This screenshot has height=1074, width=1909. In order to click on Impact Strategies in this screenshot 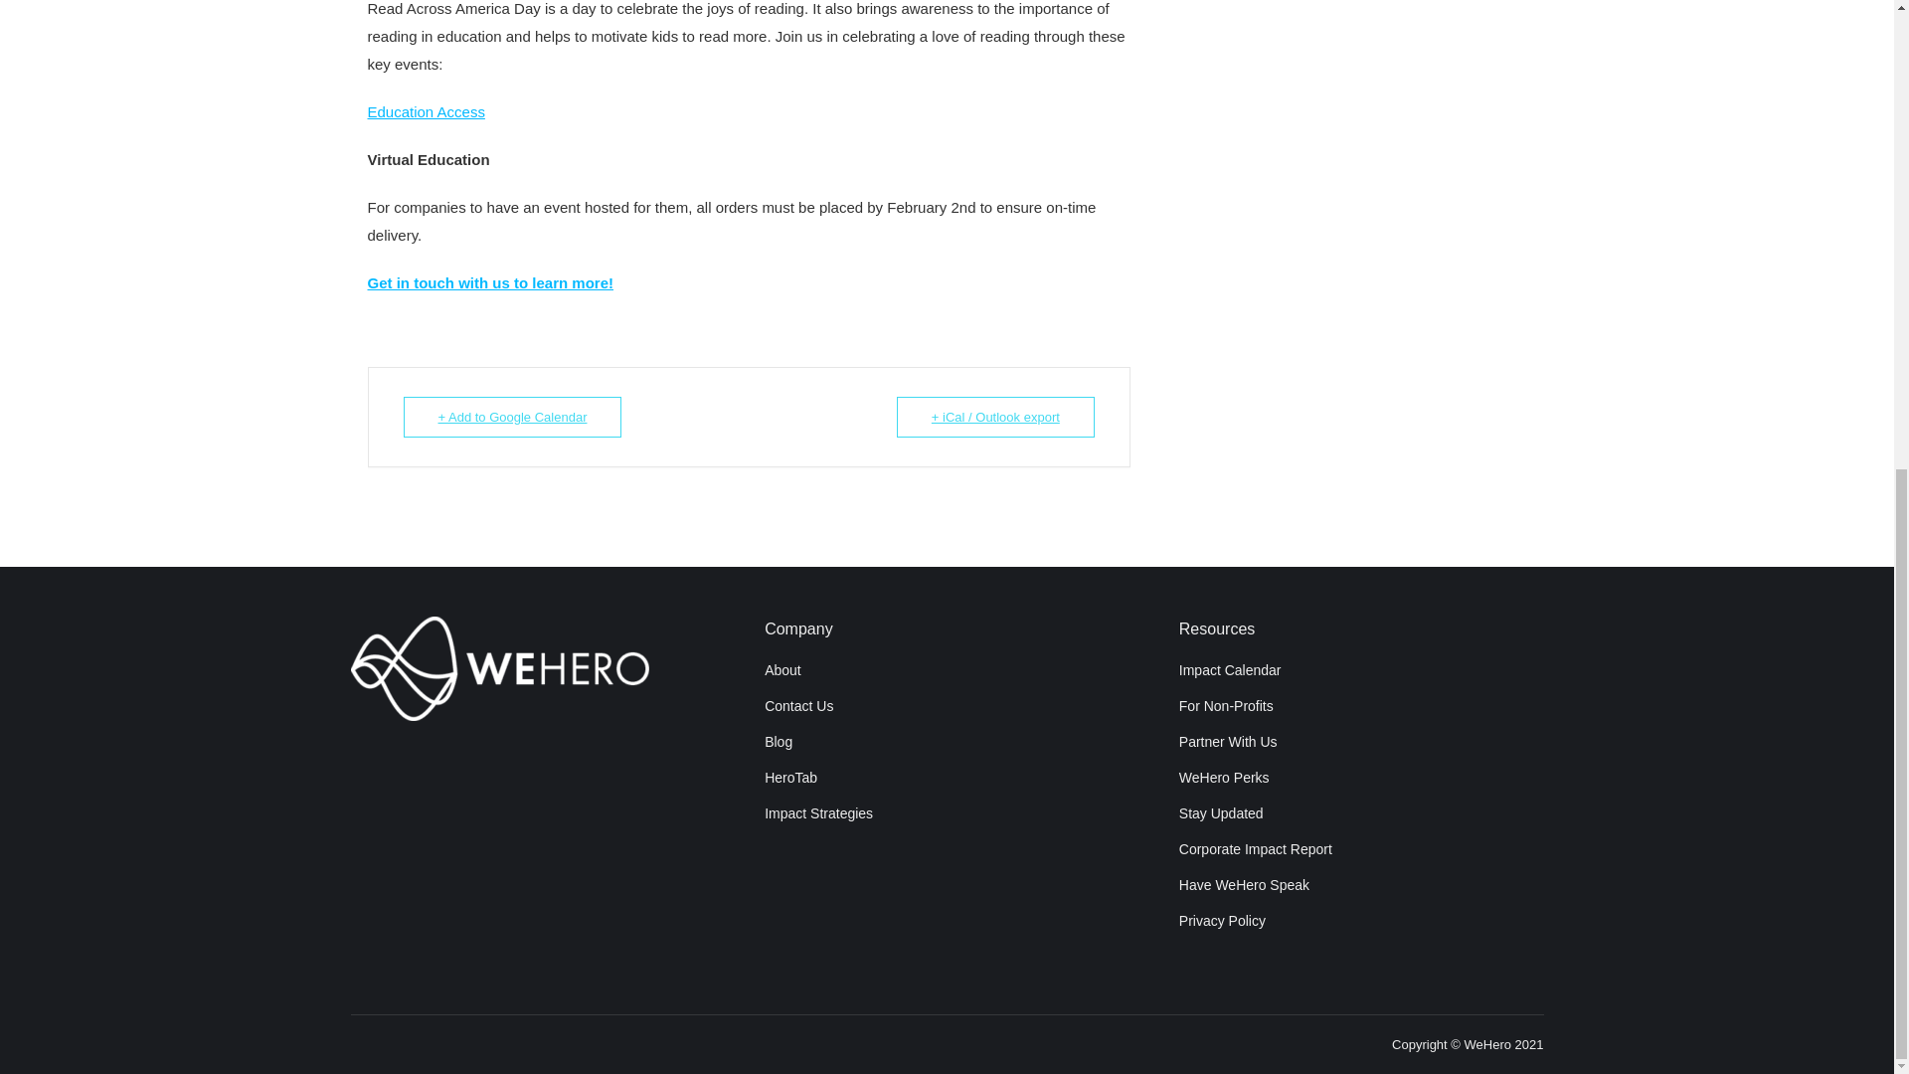, I will do `click(818, 813)`.